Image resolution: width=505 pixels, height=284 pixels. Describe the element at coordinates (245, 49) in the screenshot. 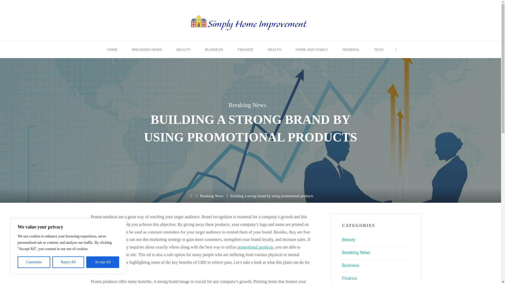

I see `FINANCE` at that location.